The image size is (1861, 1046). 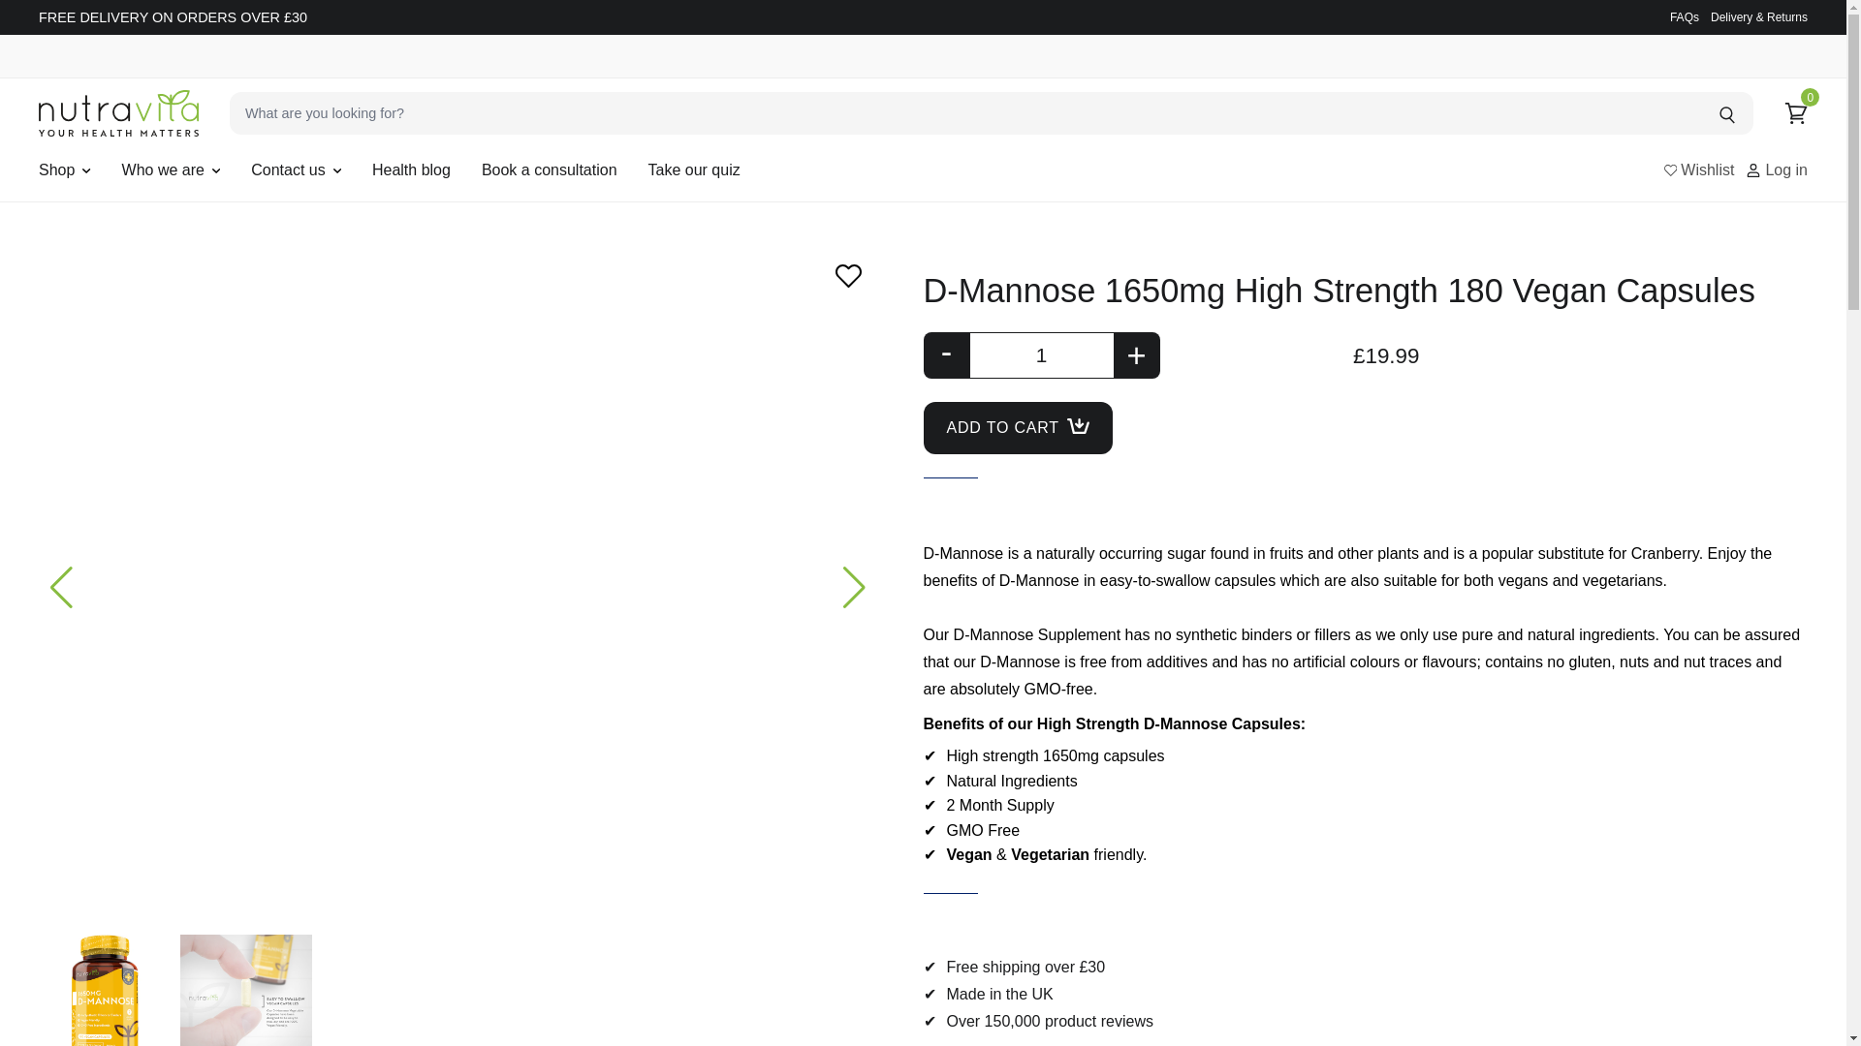 I want to click on FAQs, so click(x=1684, y=16).